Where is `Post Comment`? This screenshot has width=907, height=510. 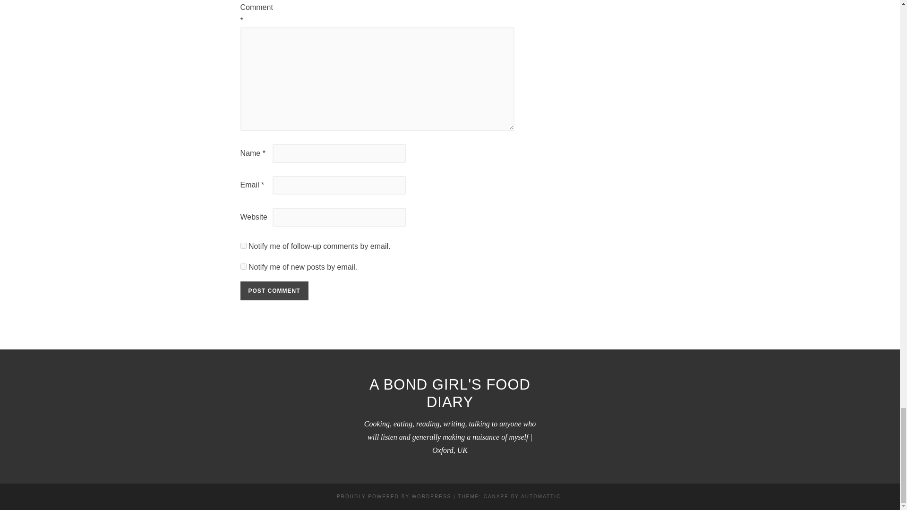
Post Comment is located at coordinates (274, 291).